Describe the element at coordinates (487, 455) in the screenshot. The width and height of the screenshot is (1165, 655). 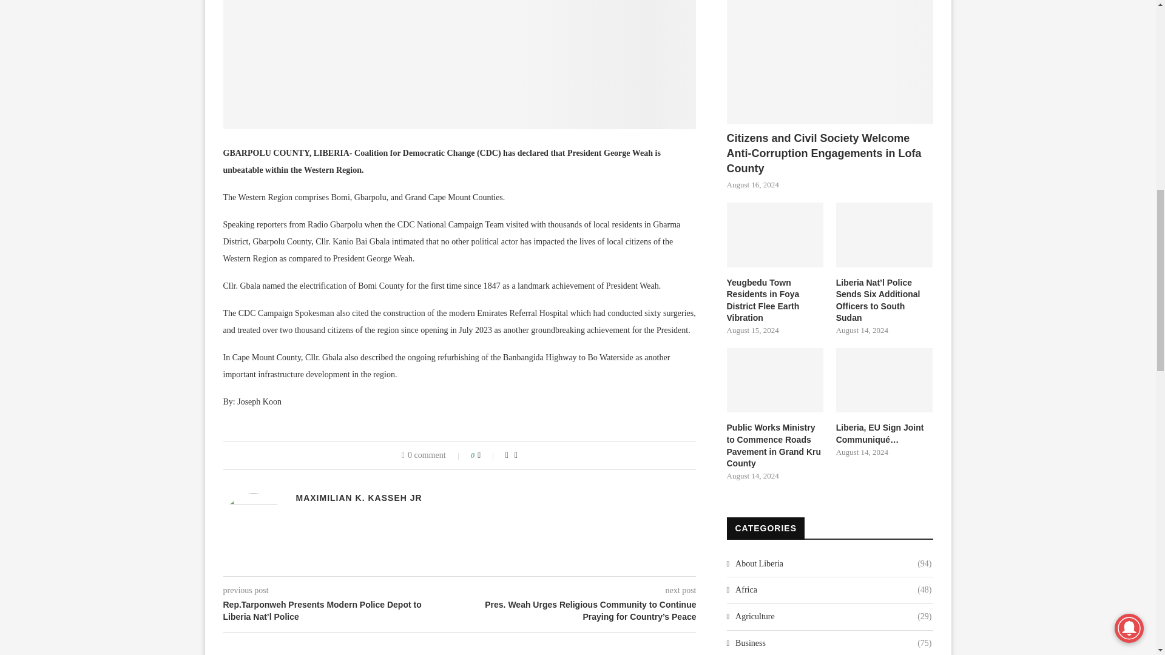
I see `Like` at that location.